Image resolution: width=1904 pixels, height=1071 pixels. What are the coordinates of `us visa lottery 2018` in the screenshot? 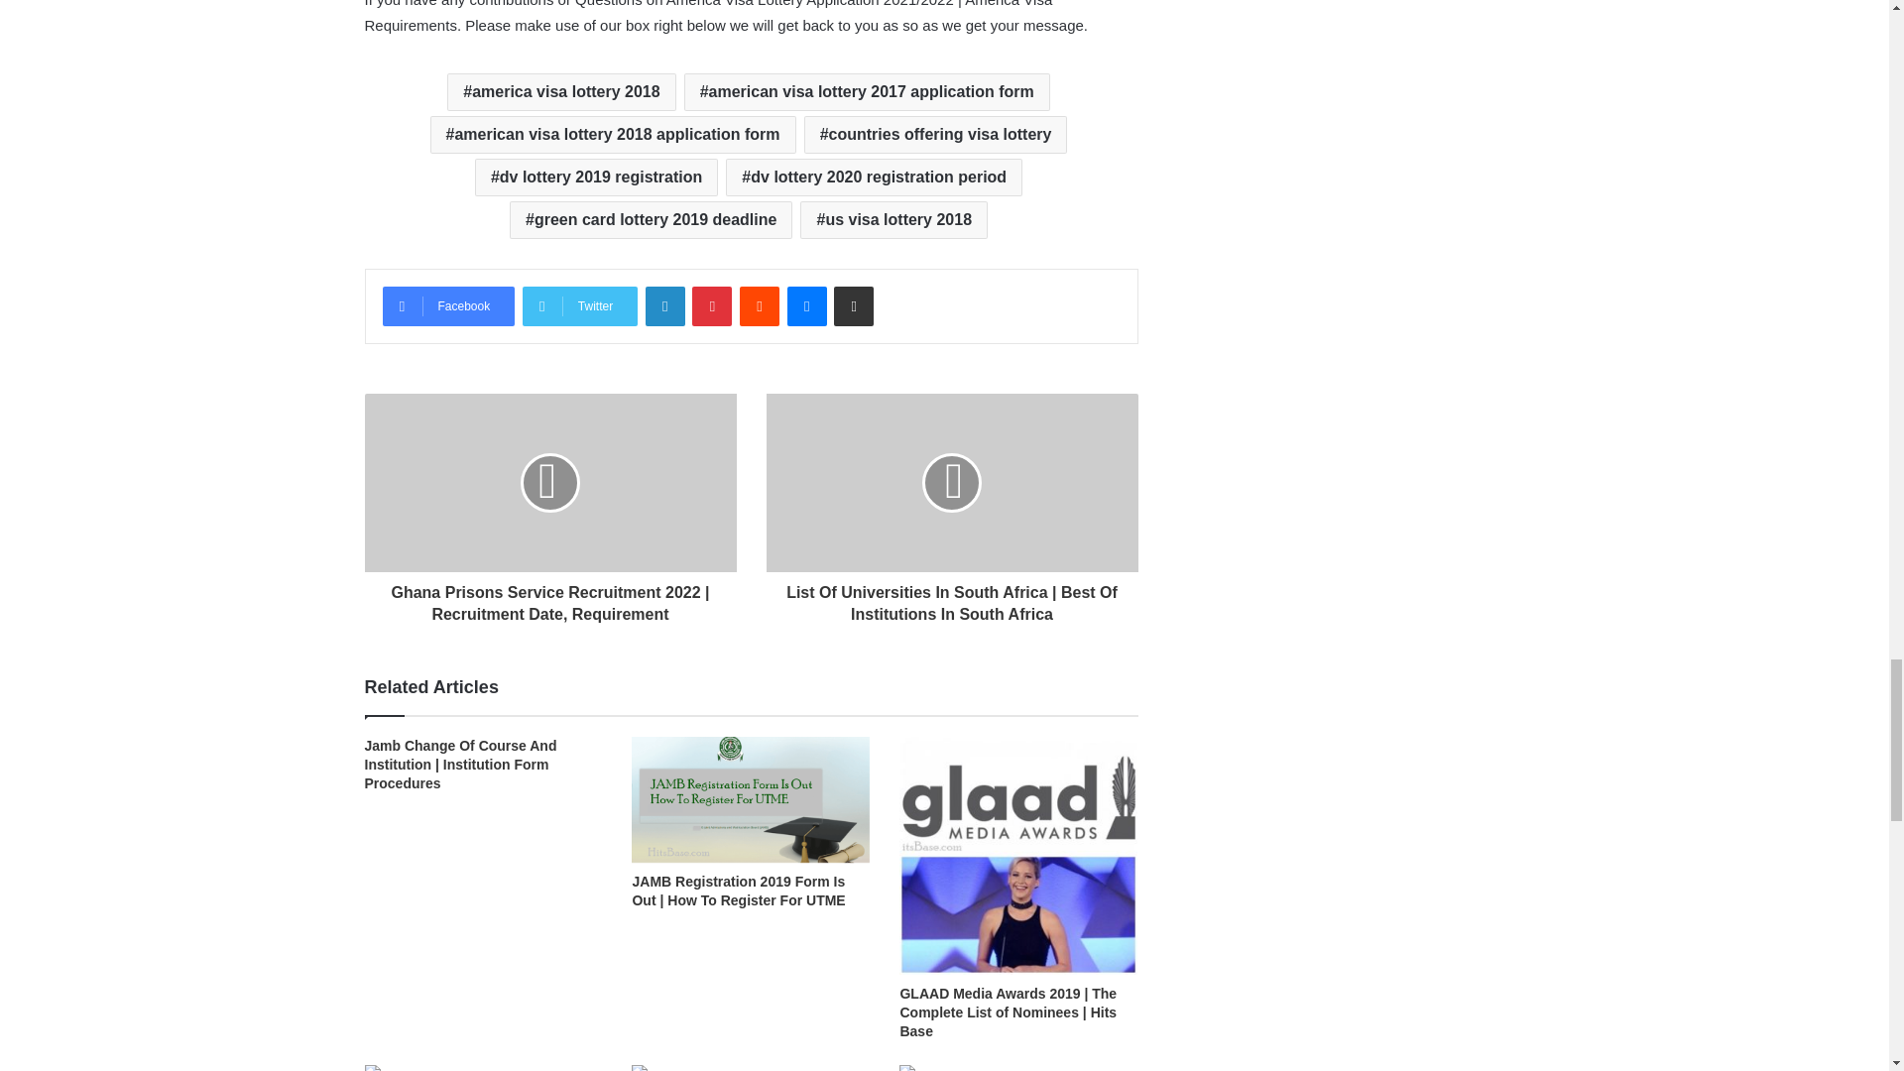 It's located at (893, 220).